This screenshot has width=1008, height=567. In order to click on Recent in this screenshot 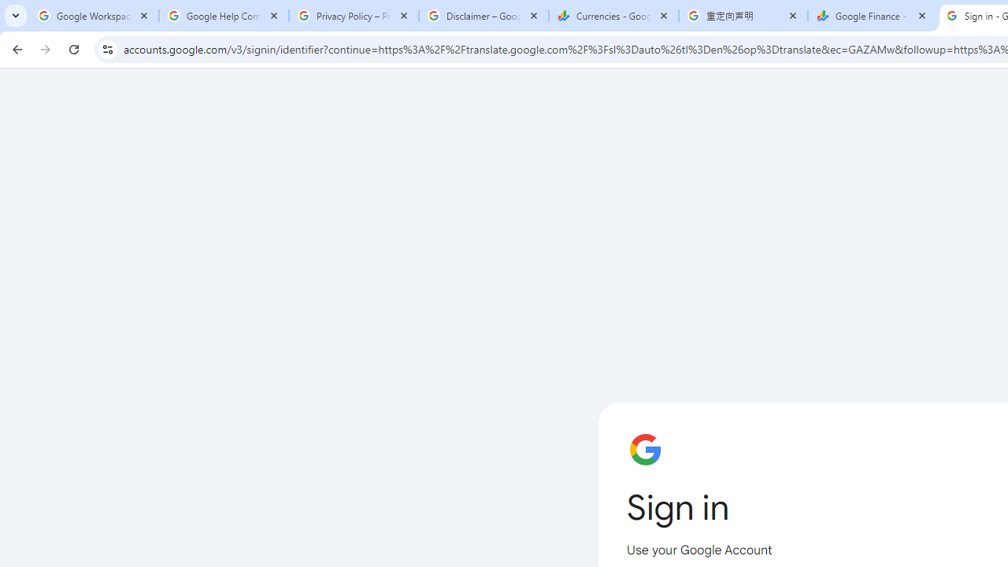, I will do `click(400, 145)`.